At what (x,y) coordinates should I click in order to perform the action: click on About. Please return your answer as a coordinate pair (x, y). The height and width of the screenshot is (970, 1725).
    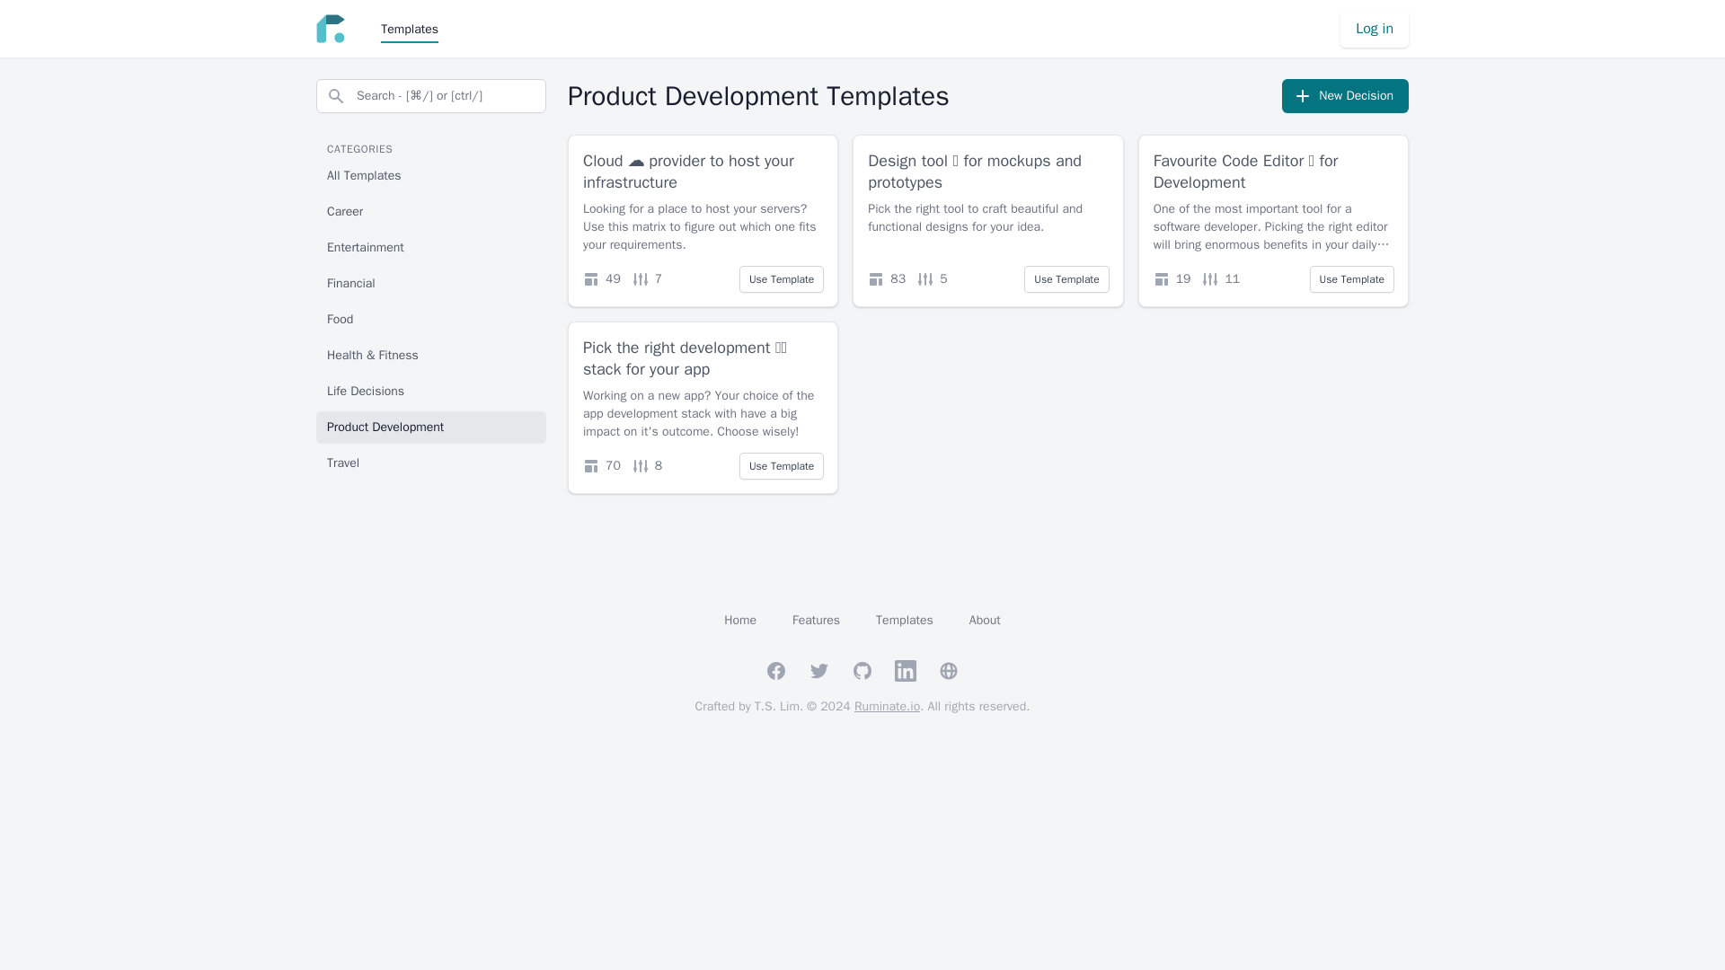
    Looking at the image, I should click on (985, 620).